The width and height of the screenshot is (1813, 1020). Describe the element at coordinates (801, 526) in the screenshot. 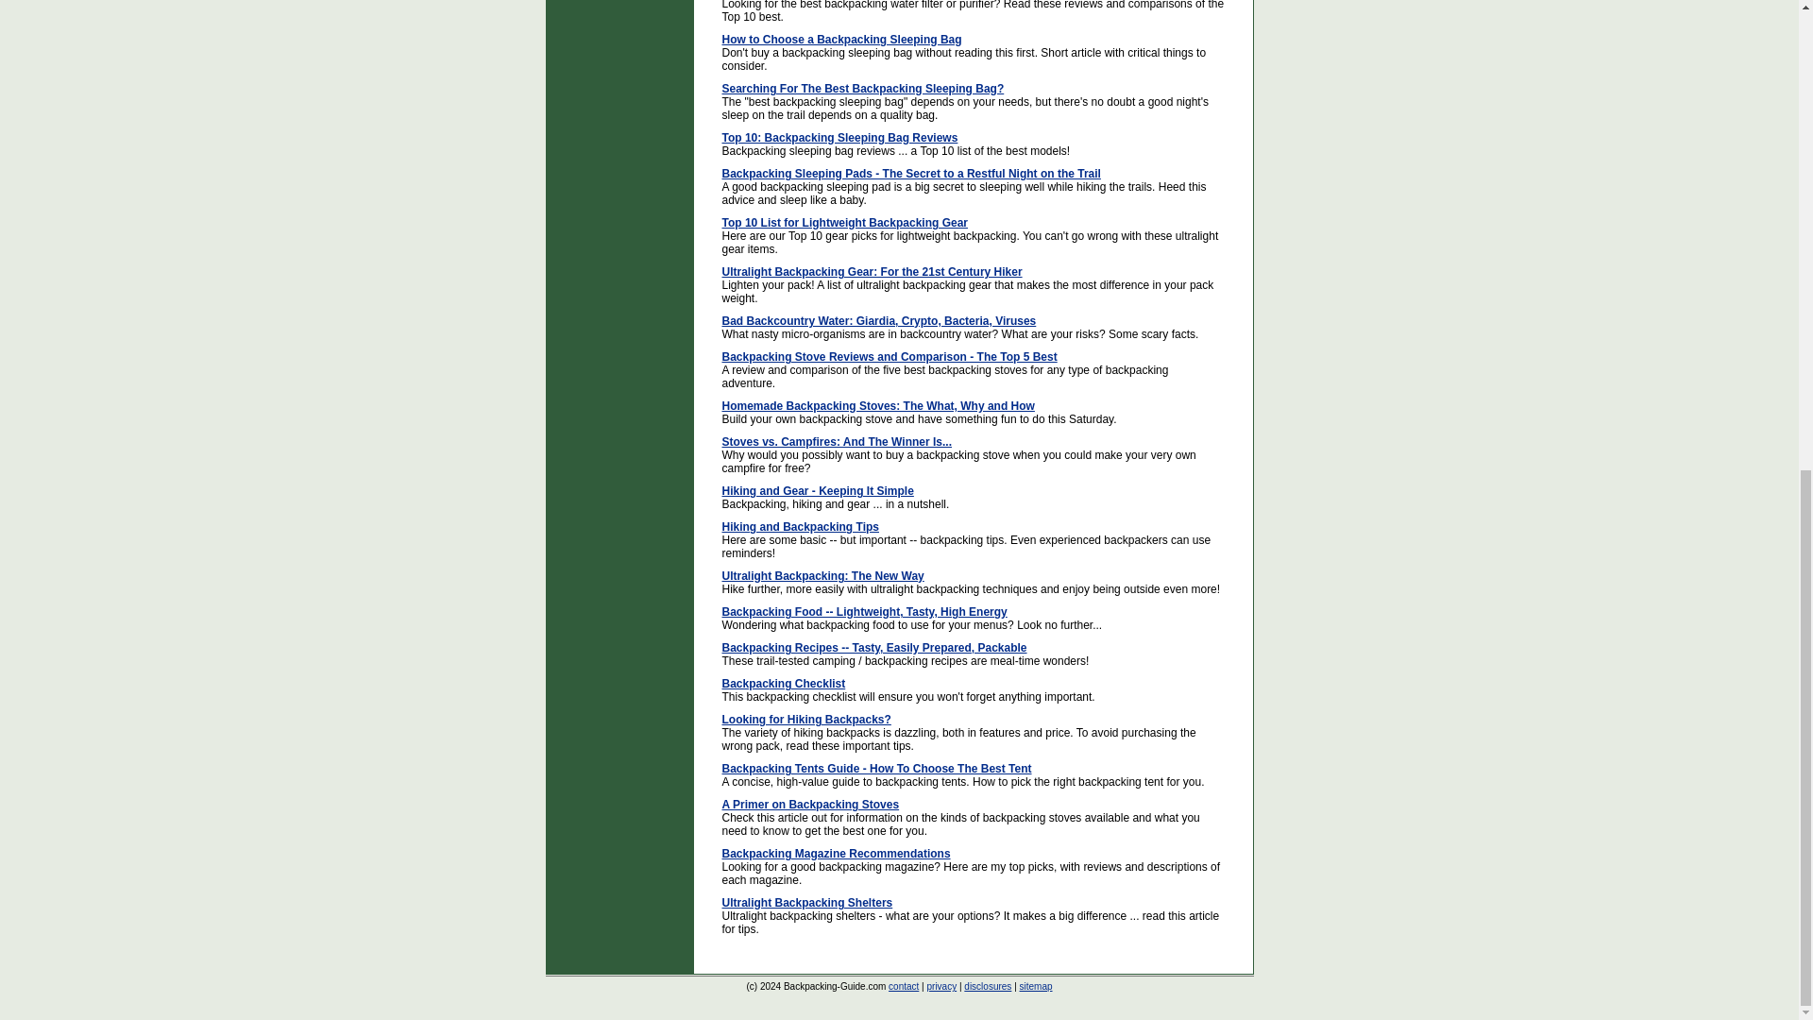

I see `Hiking and Backpacking Tips` at that location.